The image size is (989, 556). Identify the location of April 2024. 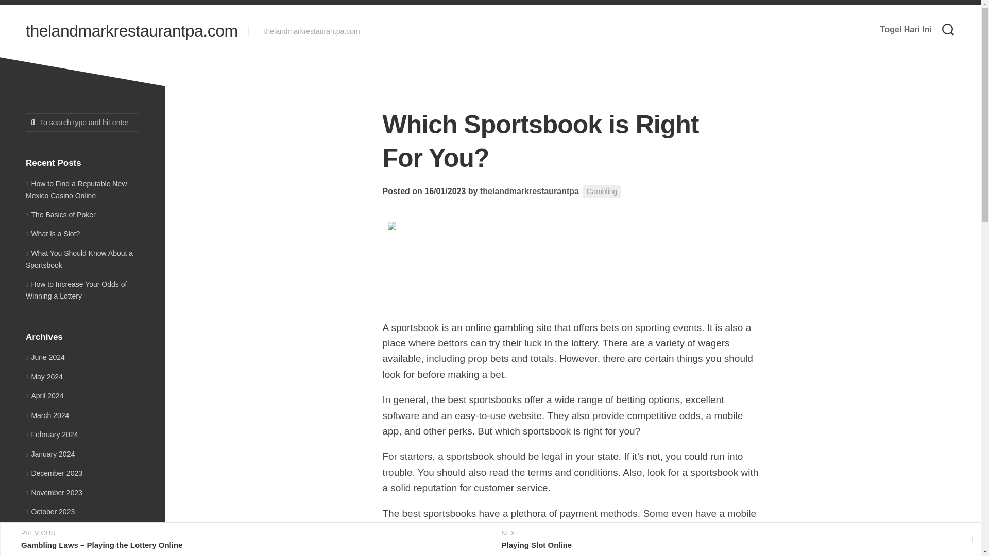
(44, 395).